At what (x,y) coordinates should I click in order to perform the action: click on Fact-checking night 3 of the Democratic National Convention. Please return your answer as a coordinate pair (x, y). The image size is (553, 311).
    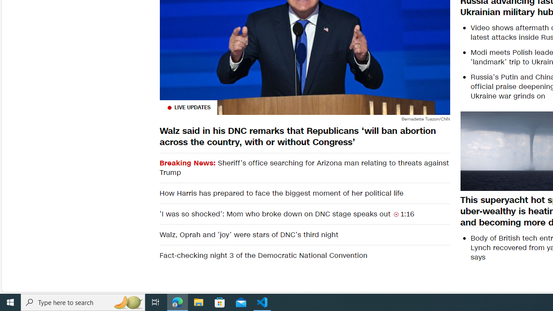
    Looking at the image, I should click on (304, 256).